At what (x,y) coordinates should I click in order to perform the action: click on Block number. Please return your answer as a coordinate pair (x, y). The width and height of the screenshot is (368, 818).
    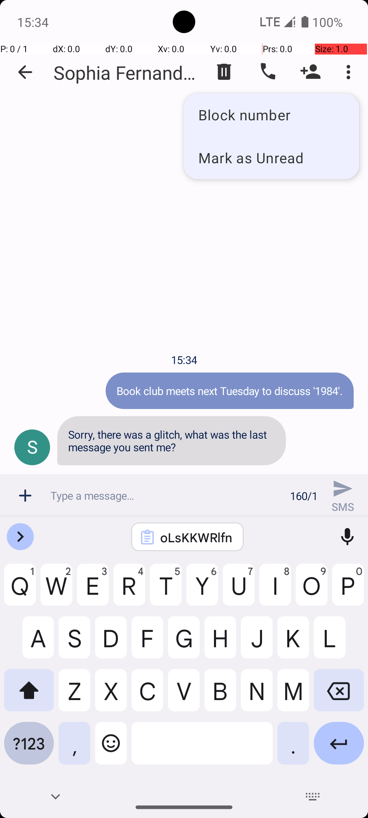
    Looking at the image, I should click on (271, 115).